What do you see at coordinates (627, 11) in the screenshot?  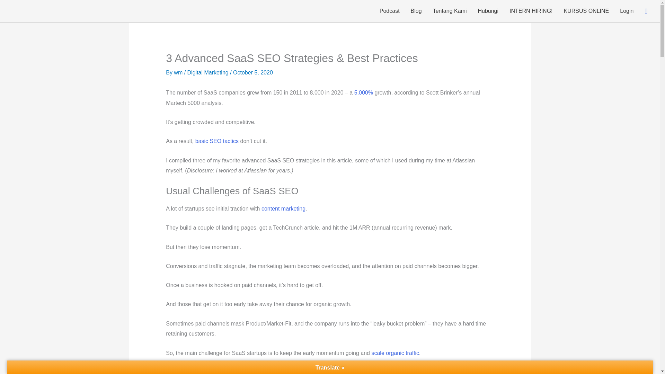 I see `Login` at bounding box center [627, 11].